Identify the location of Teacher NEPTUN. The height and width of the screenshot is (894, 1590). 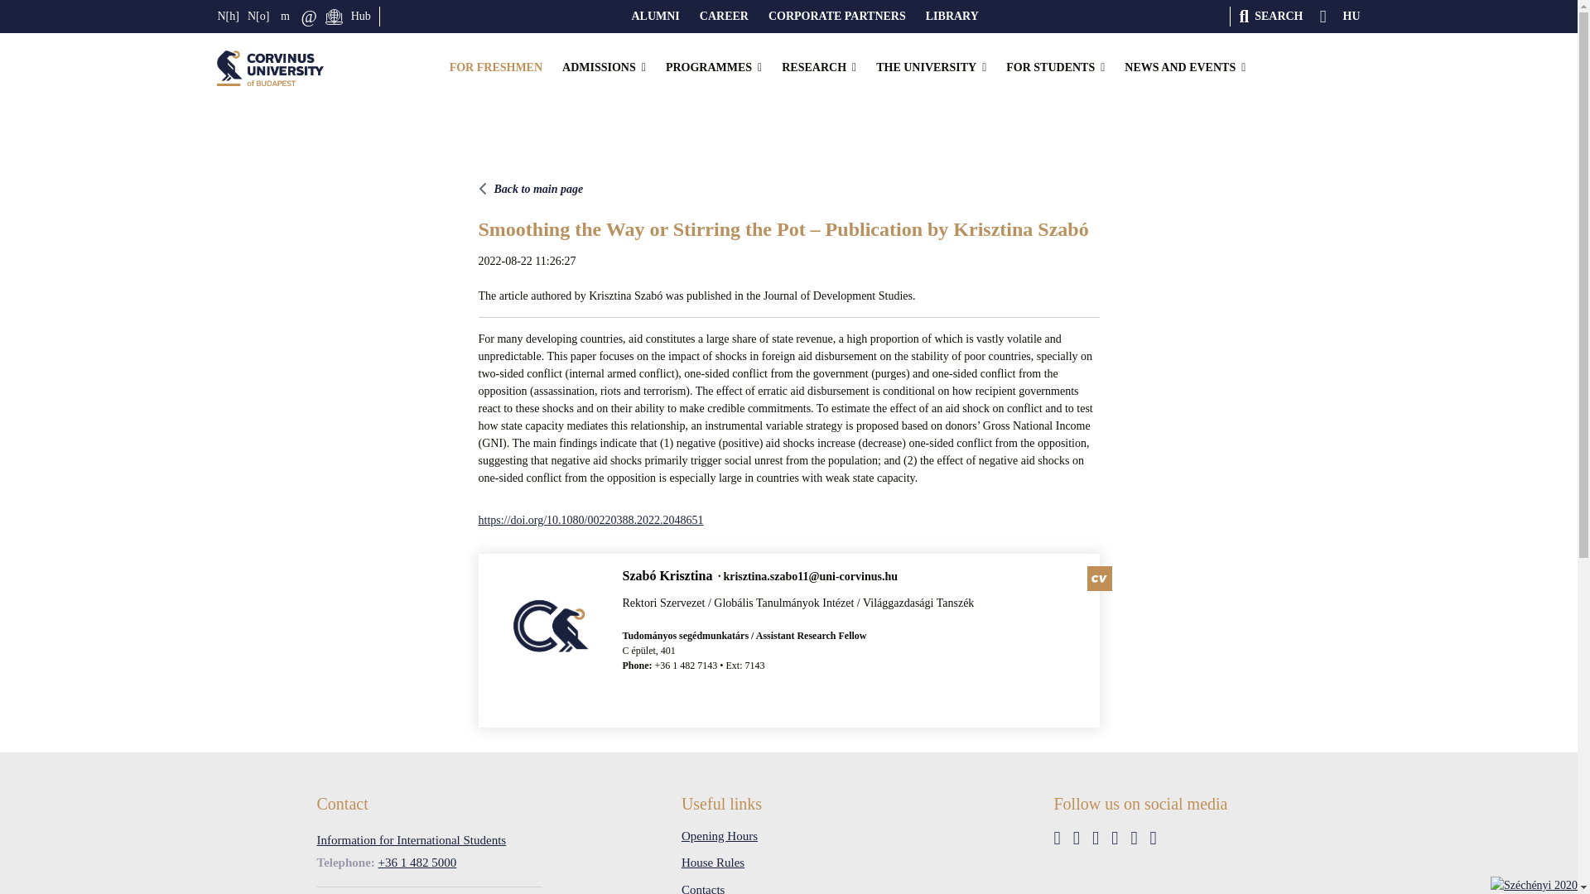
(258, 17).